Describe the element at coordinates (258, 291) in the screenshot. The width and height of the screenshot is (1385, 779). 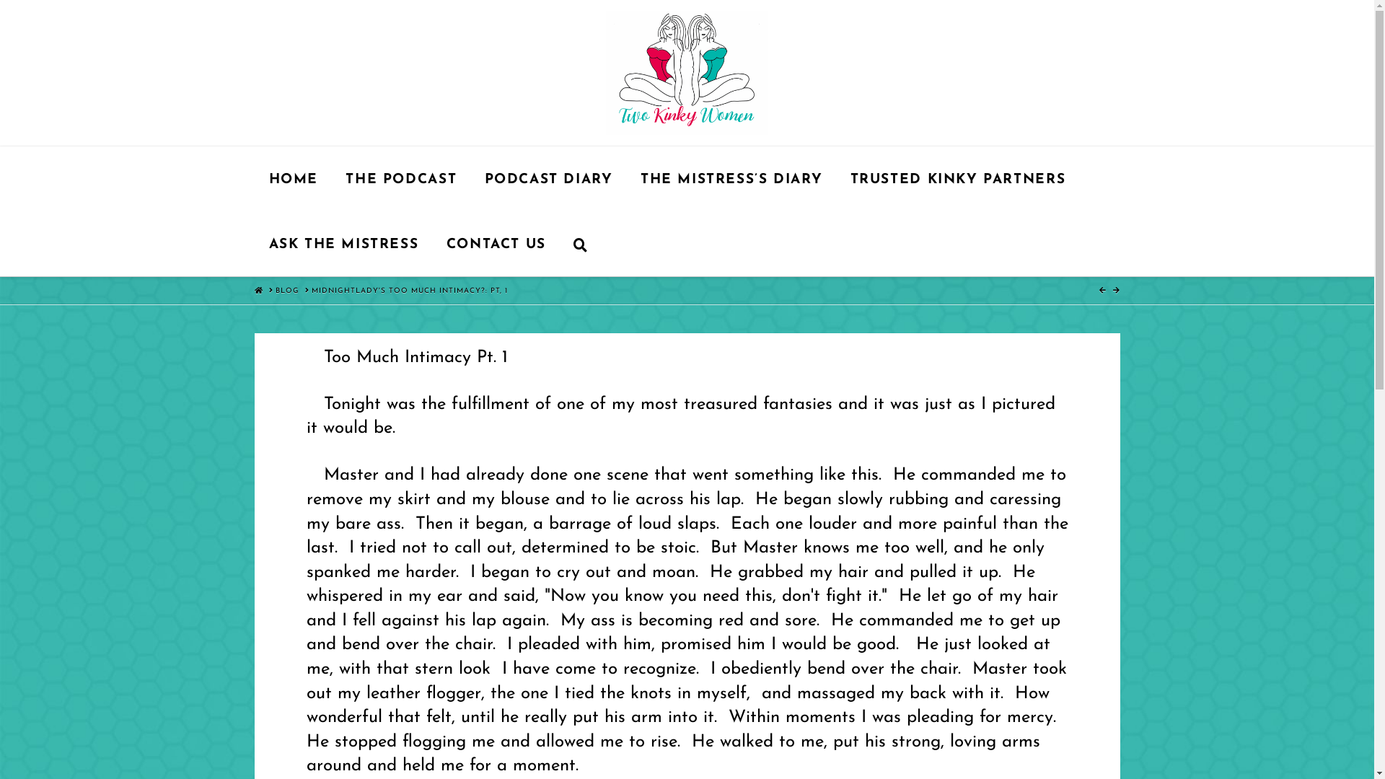
I see `HOME` at that location.